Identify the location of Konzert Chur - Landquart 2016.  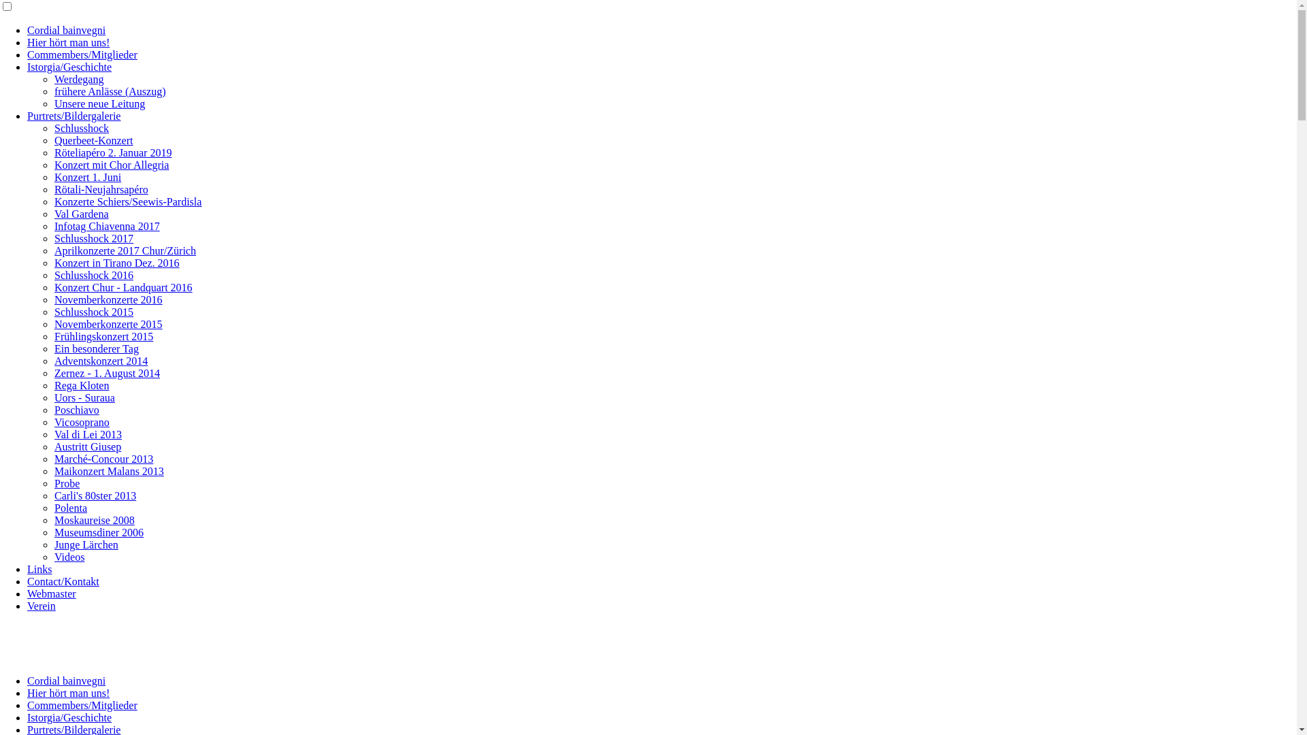
(124, 287).